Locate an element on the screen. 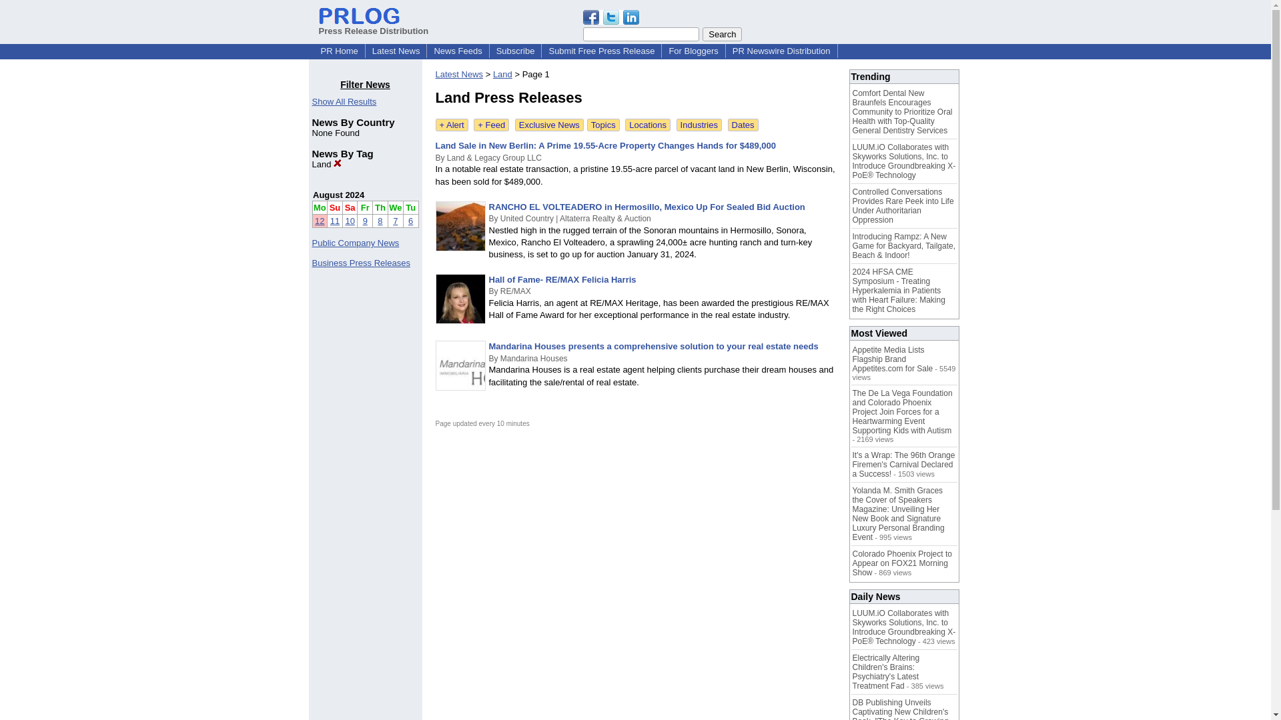 The height and width of the screenshot is (720, 1281). Press Release Distribution is located at coordinates (374, 25).